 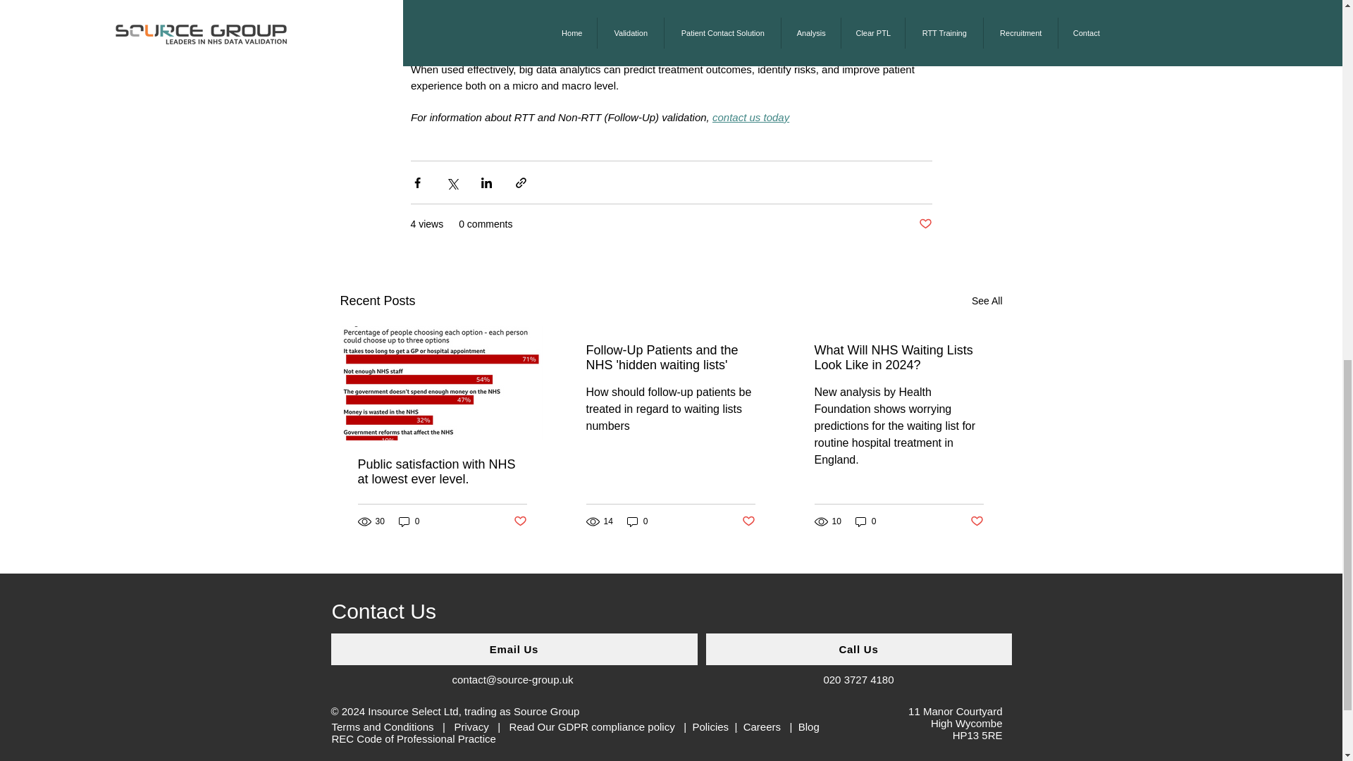 What do you see at coordinates (750, 117) in the screenshot?
I see `contact us today` at bounding box center [750, 117].